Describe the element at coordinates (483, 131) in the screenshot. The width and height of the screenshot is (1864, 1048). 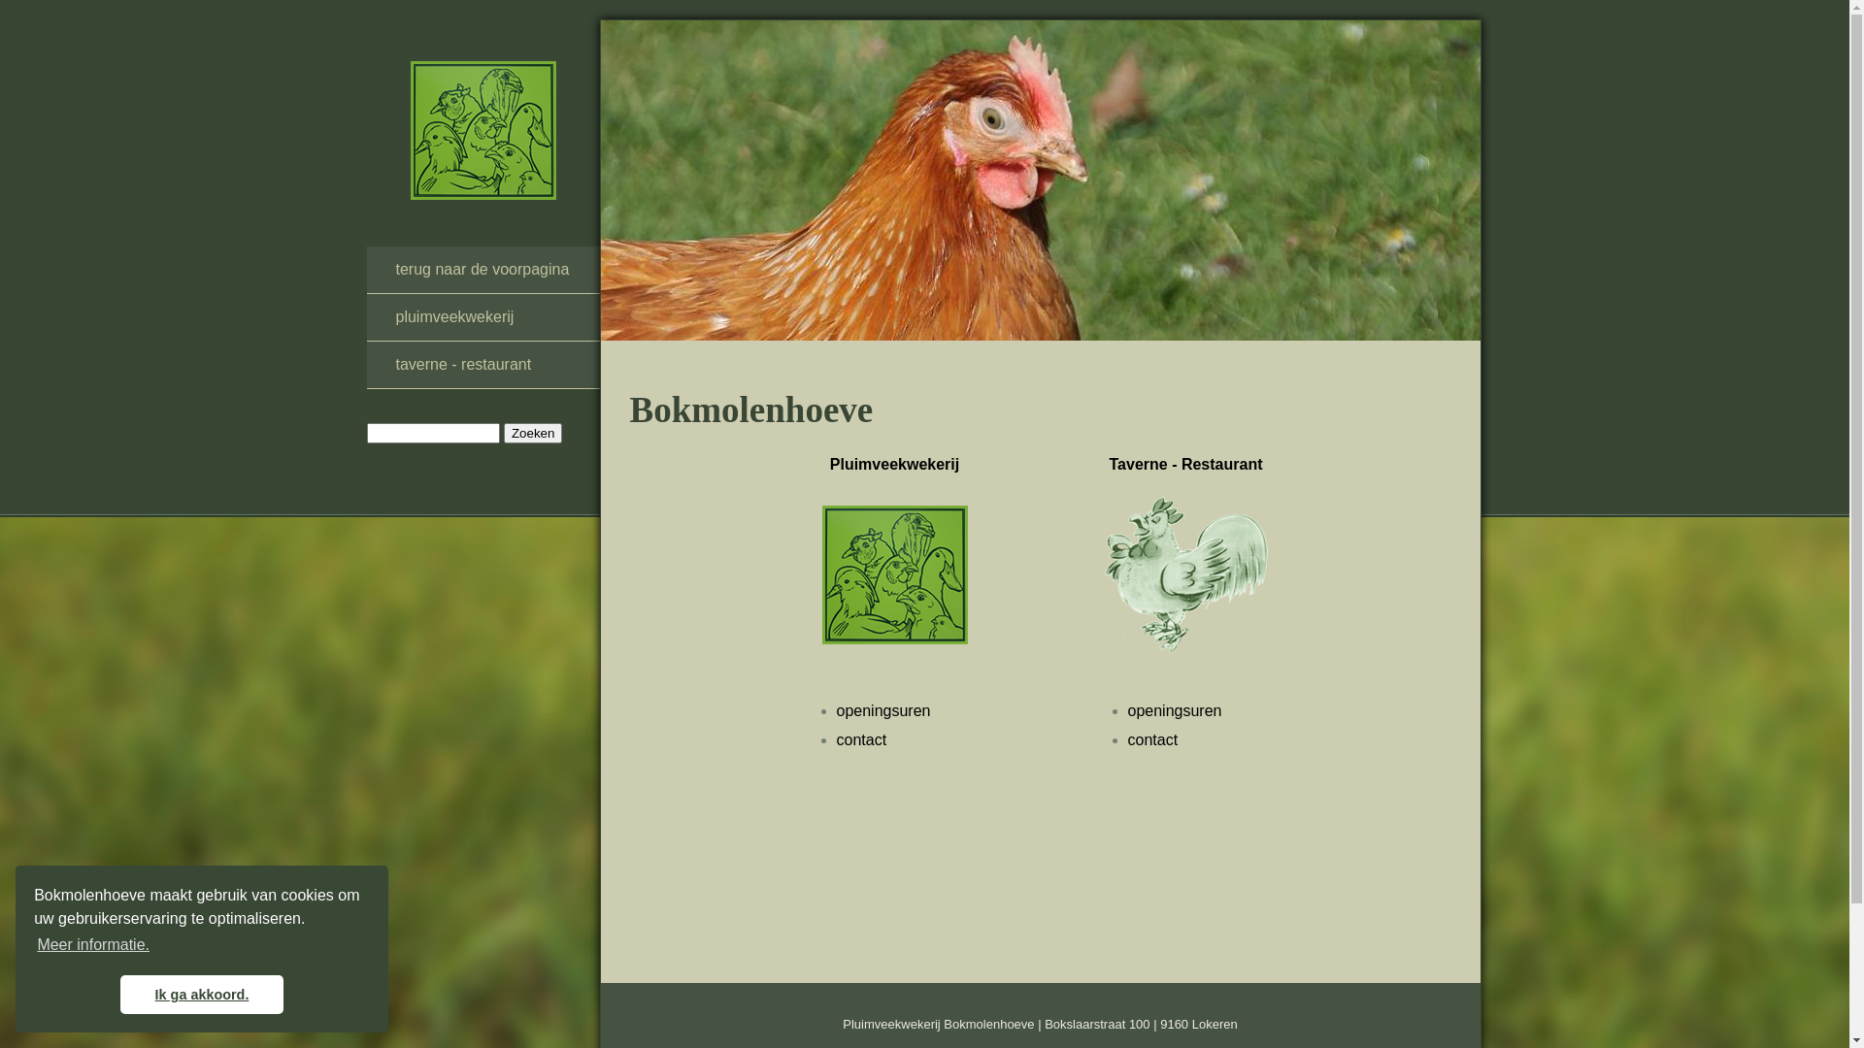
I see `Pluimveekwekerij Bokmolenhoeve ` at that location.